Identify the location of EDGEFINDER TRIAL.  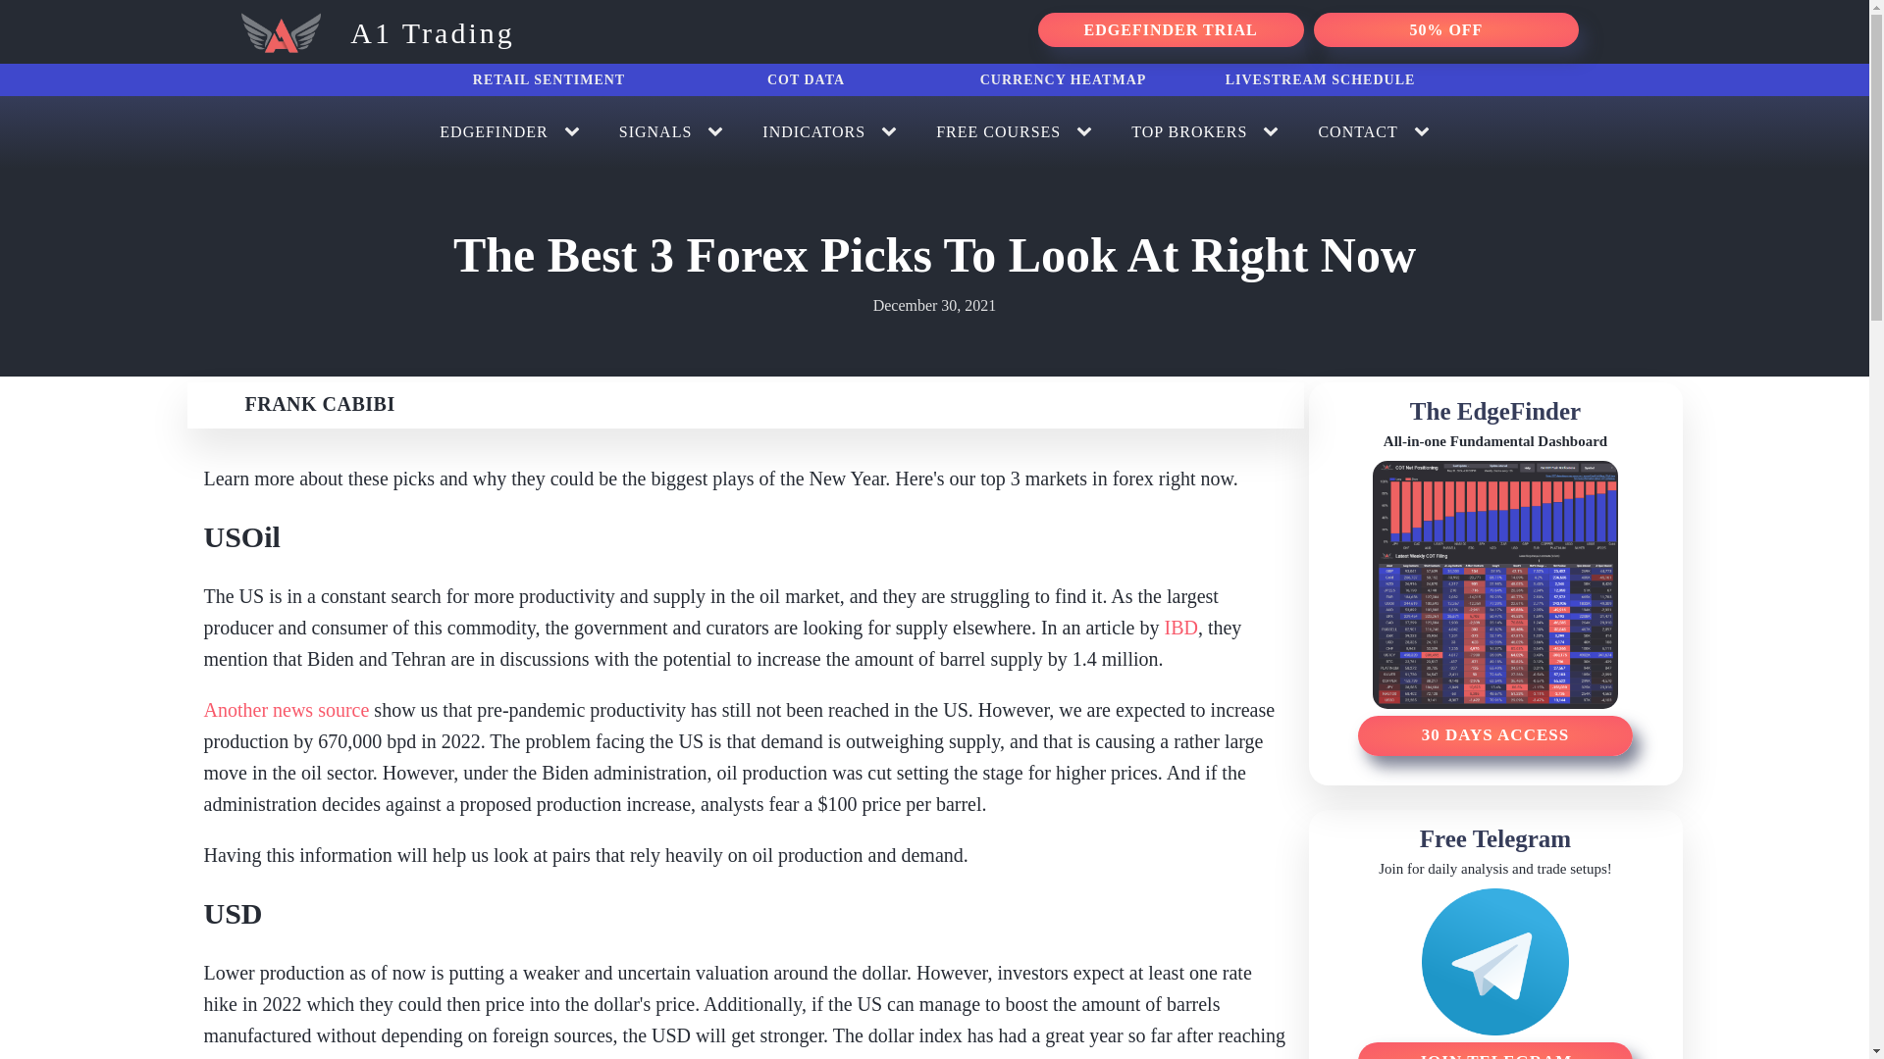
(1170, 29).